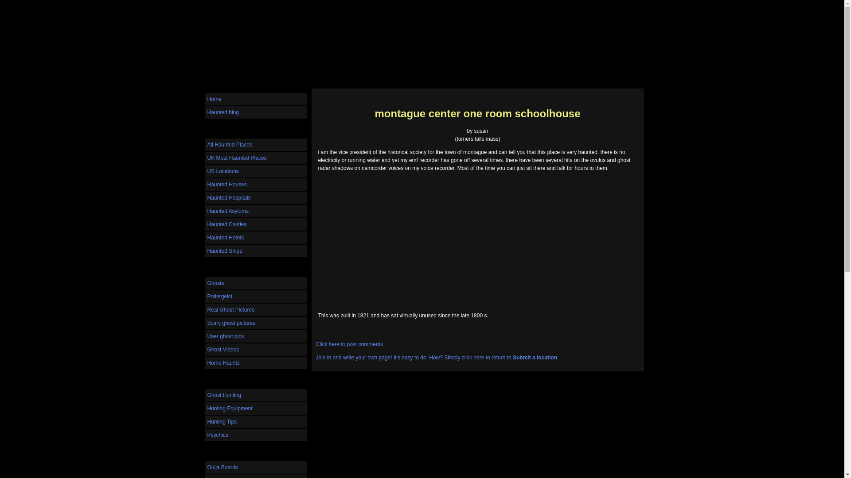 The height and width of the screenshot is (478, 851). I want to click on Haunted blog, so click(255, 112).